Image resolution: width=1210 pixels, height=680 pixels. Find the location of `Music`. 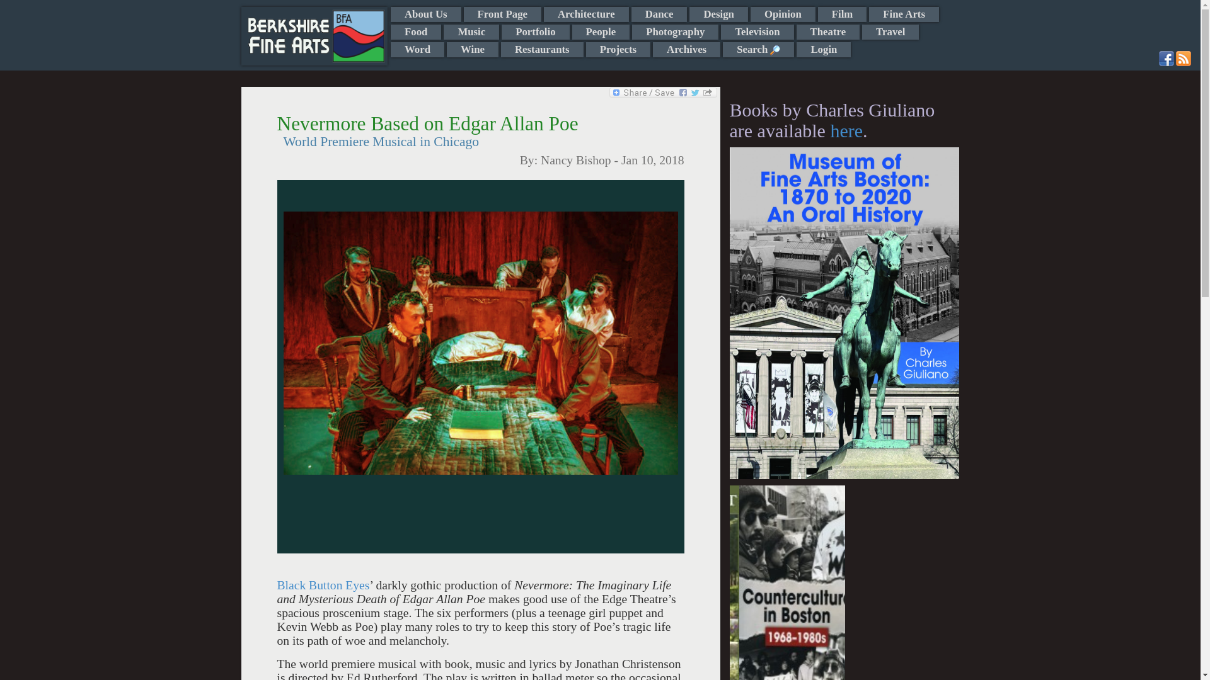

Music is located at coordinates (471, 31).